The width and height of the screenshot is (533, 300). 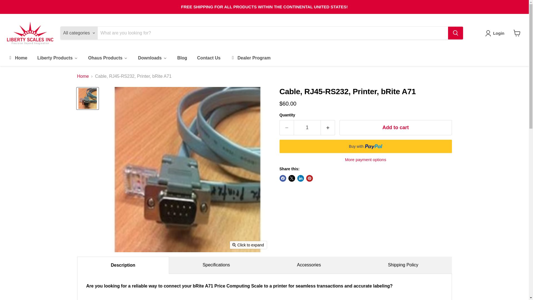 What do you see at coordinates (17, 58) in the screenshot?
I see `Home` at bounding box center [17, 58].